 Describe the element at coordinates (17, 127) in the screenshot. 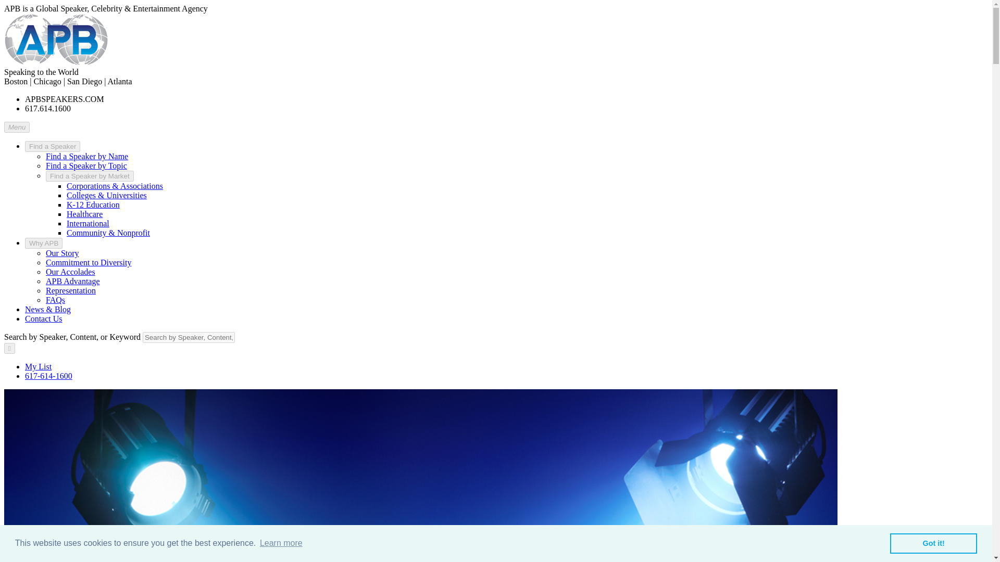

I see `Menu` at that location.